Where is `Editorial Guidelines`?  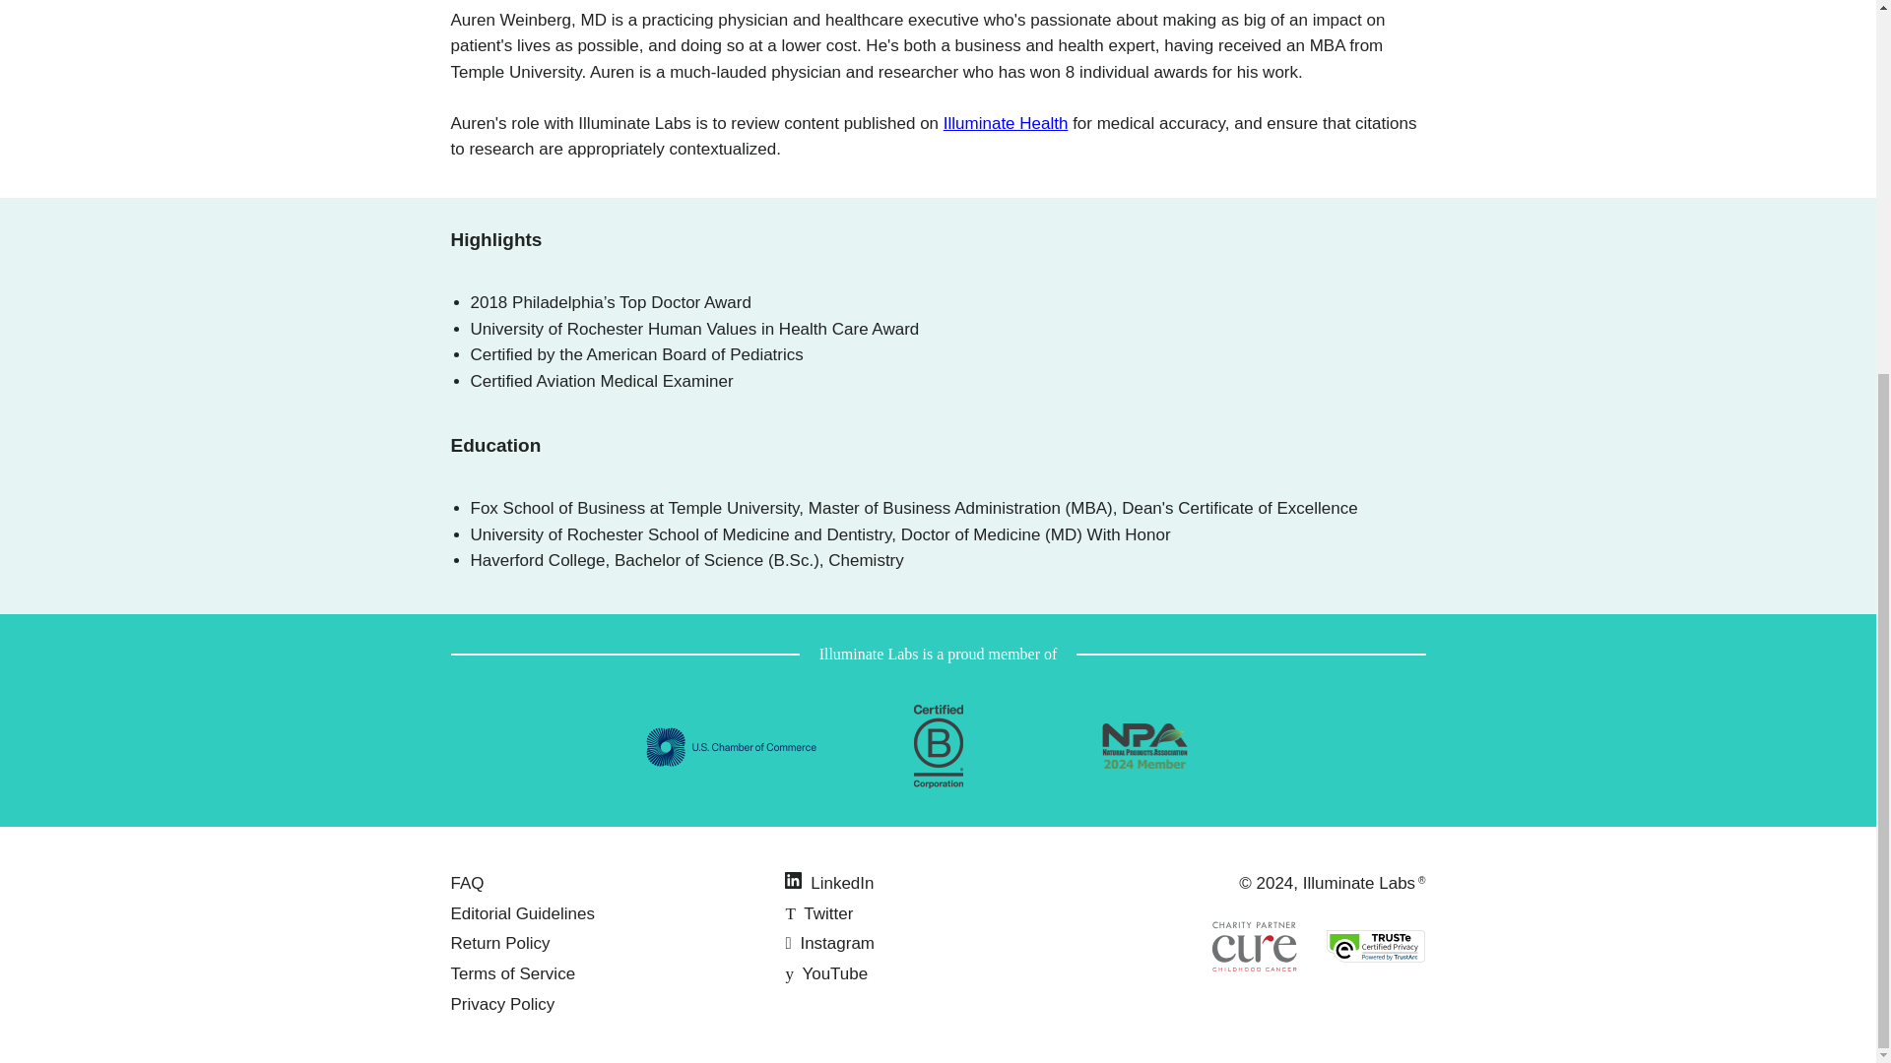
Editorial Guidelines is located at coordinates (523, 913).